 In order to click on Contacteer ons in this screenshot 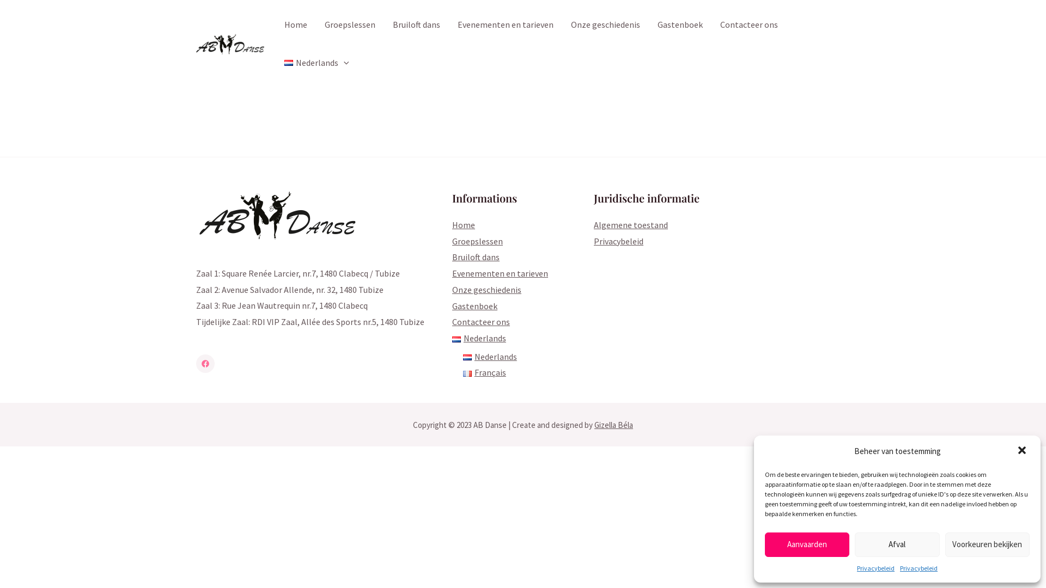, I will do `click(749, 24)`.